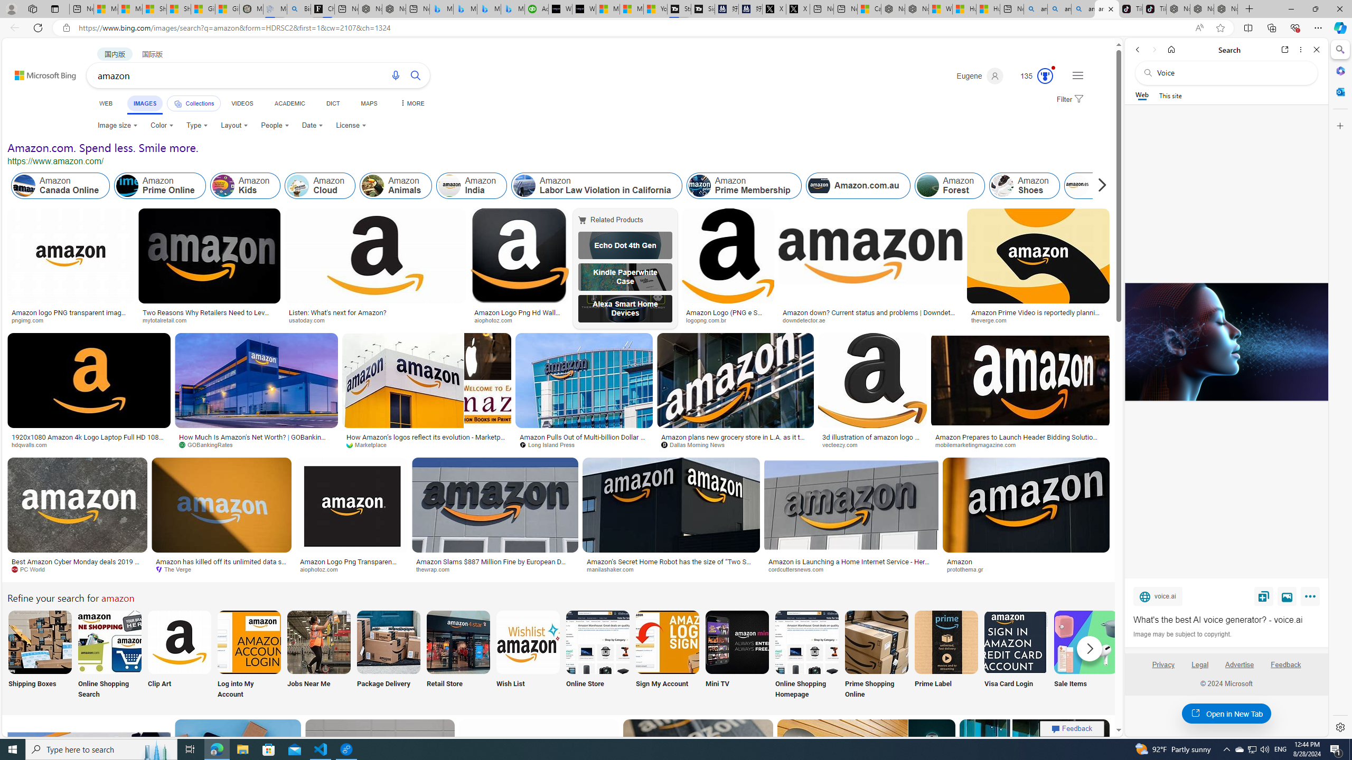 The width and height of the screenshot is (1352, 760). Describe the element at coordinates (369, 103) in the screenshot. I see `MAPS` at that location.